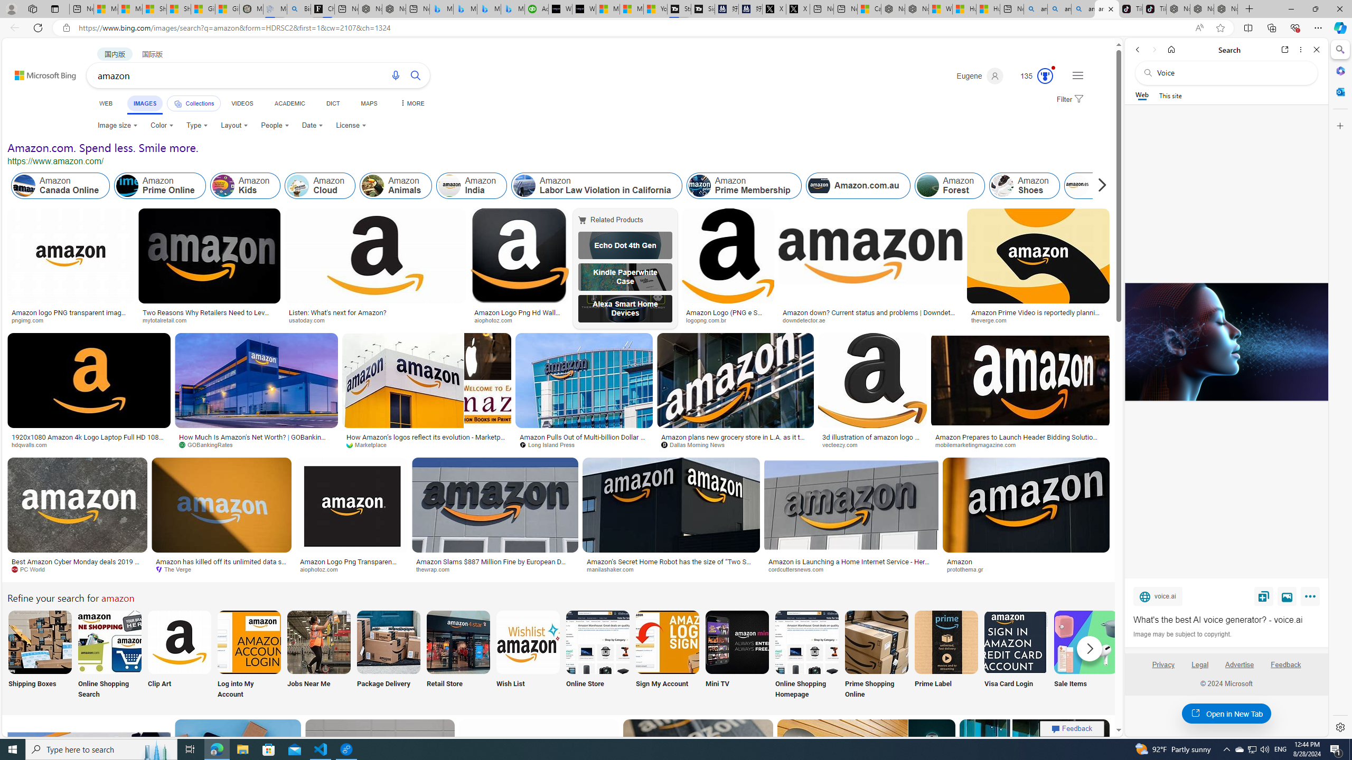 The width and height of the screenshot is (1352, 760). Describe the element at coordinates (369, 103) in the screenshot. I see `MAPS` at that location.